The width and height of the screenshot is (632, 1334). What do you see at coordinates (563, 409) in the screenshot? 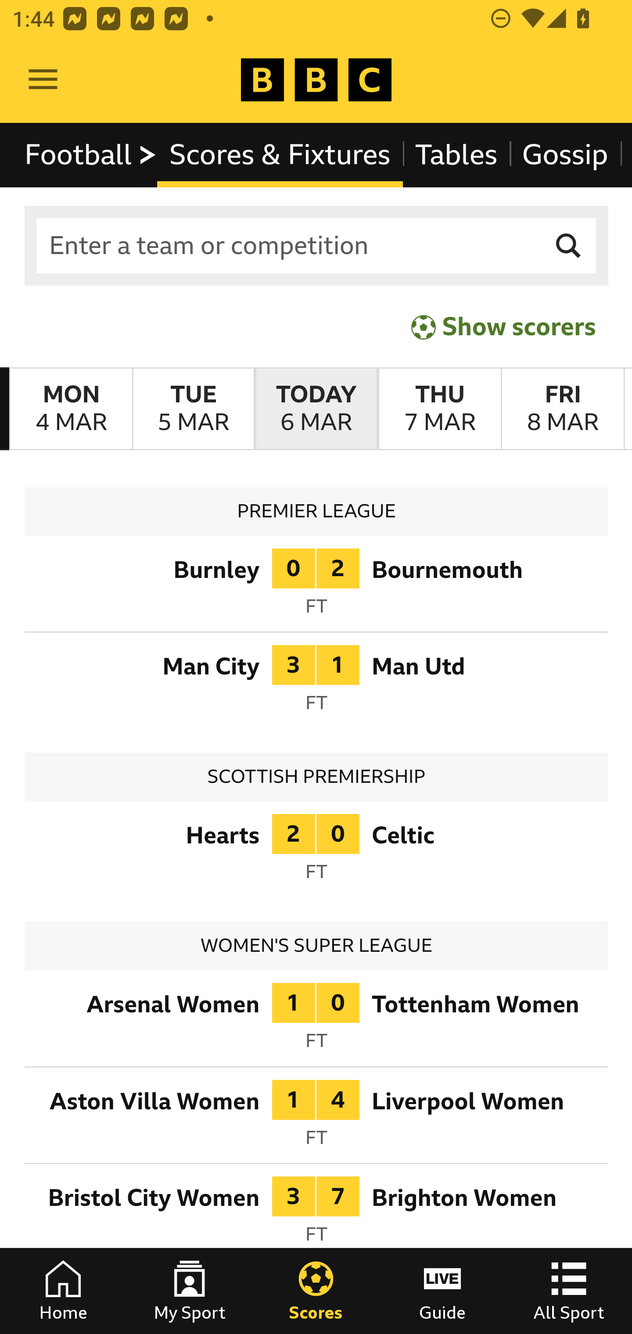
I see `FridayMarch 8th Friday March 8th` at bounding box center [563, 409].